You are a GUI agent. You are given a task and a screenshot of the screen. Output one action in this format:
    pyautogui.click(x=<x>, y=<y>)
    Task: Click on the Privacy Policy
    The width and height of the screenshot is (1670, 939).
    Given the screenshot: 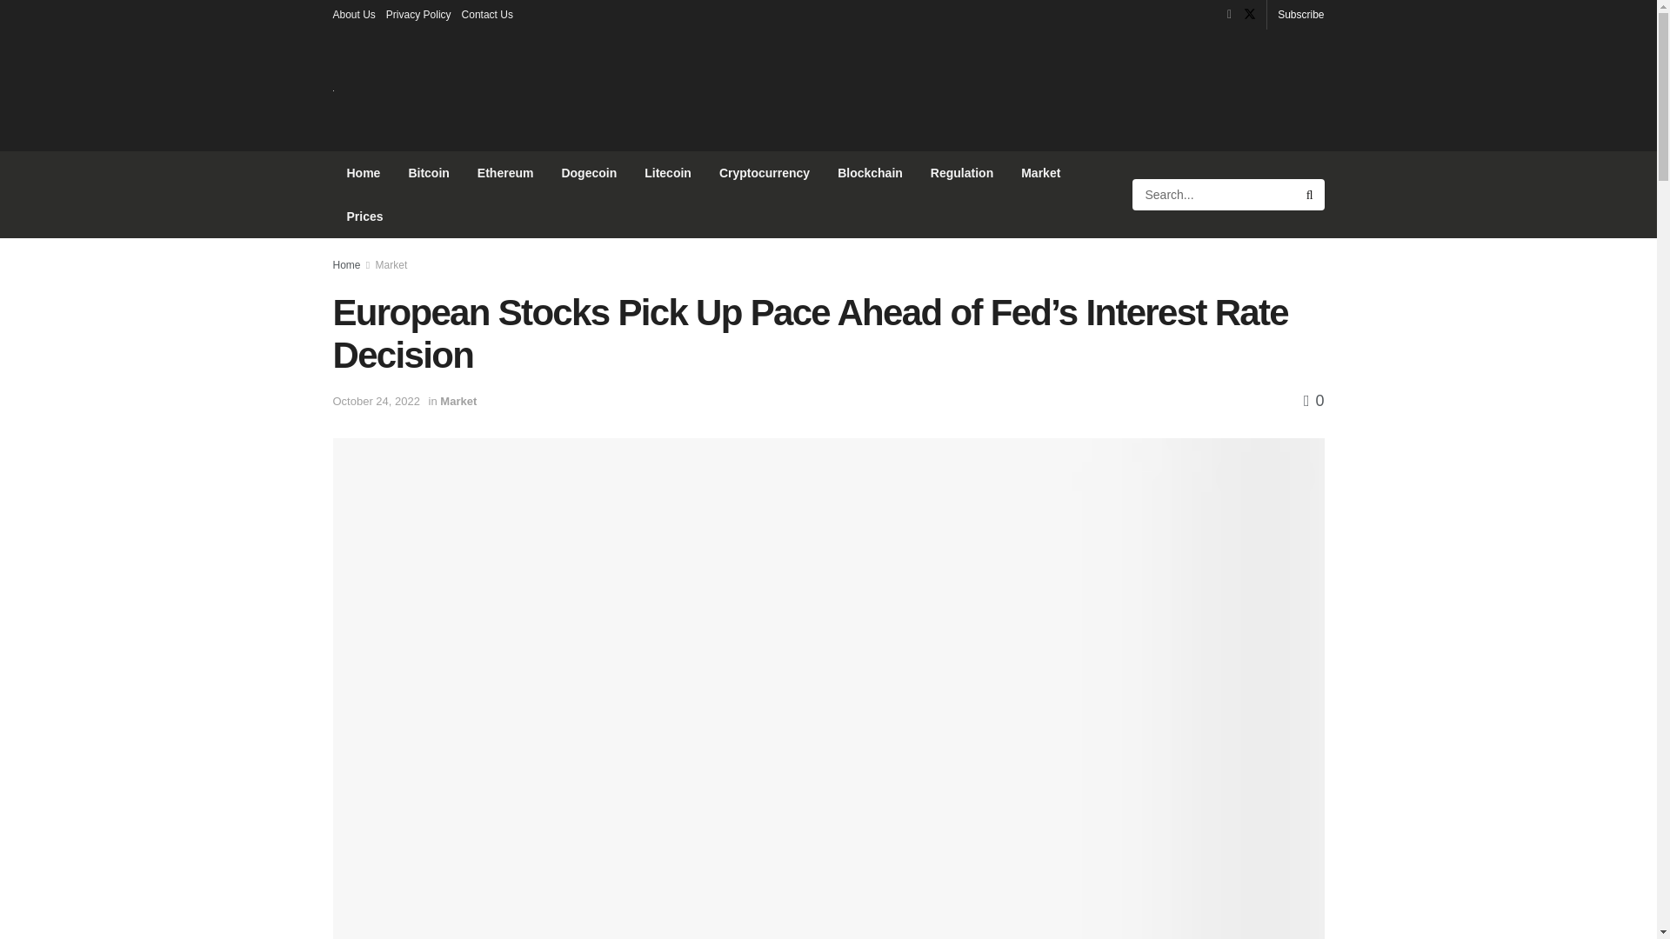 What is the action you would take?
    pyautogui.click(x=417, y=14)
    